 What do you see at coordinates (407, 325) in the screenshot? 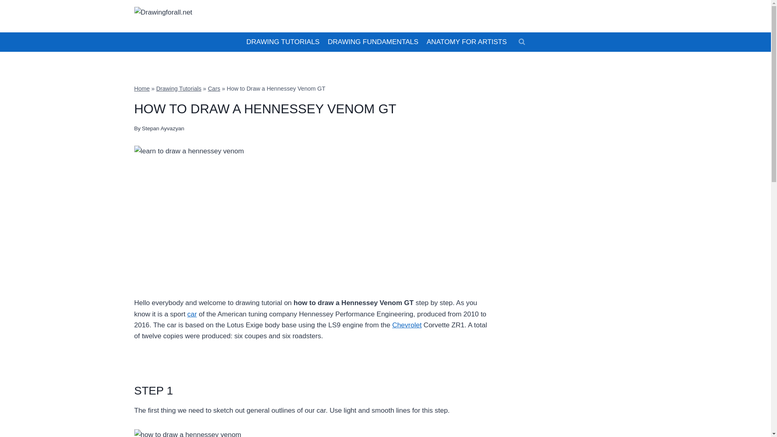
I see `Chevrolet` at bounding box center [407, 325].